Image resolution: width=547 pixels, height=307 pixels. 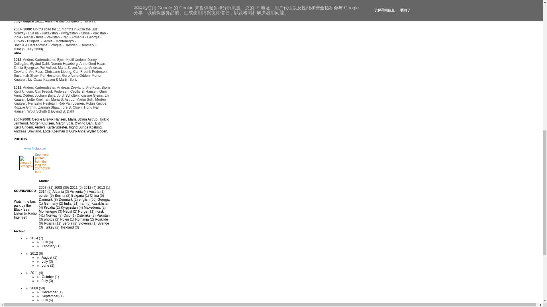 I want to click on 2012, so click(x=87, y=188).